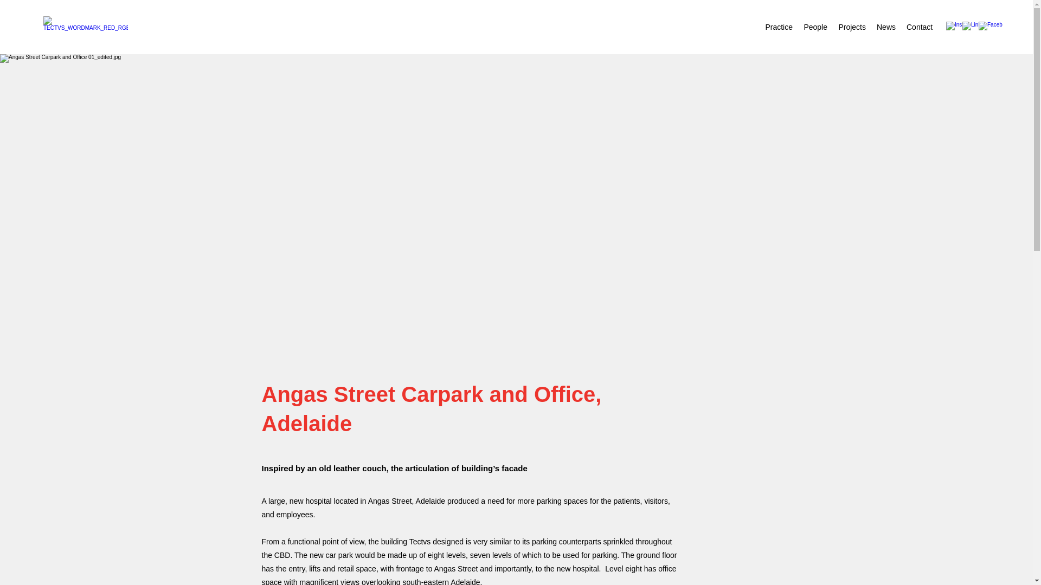 This screenshot has height=585, width=1041. I want to click on Projects, so click(852, 27).